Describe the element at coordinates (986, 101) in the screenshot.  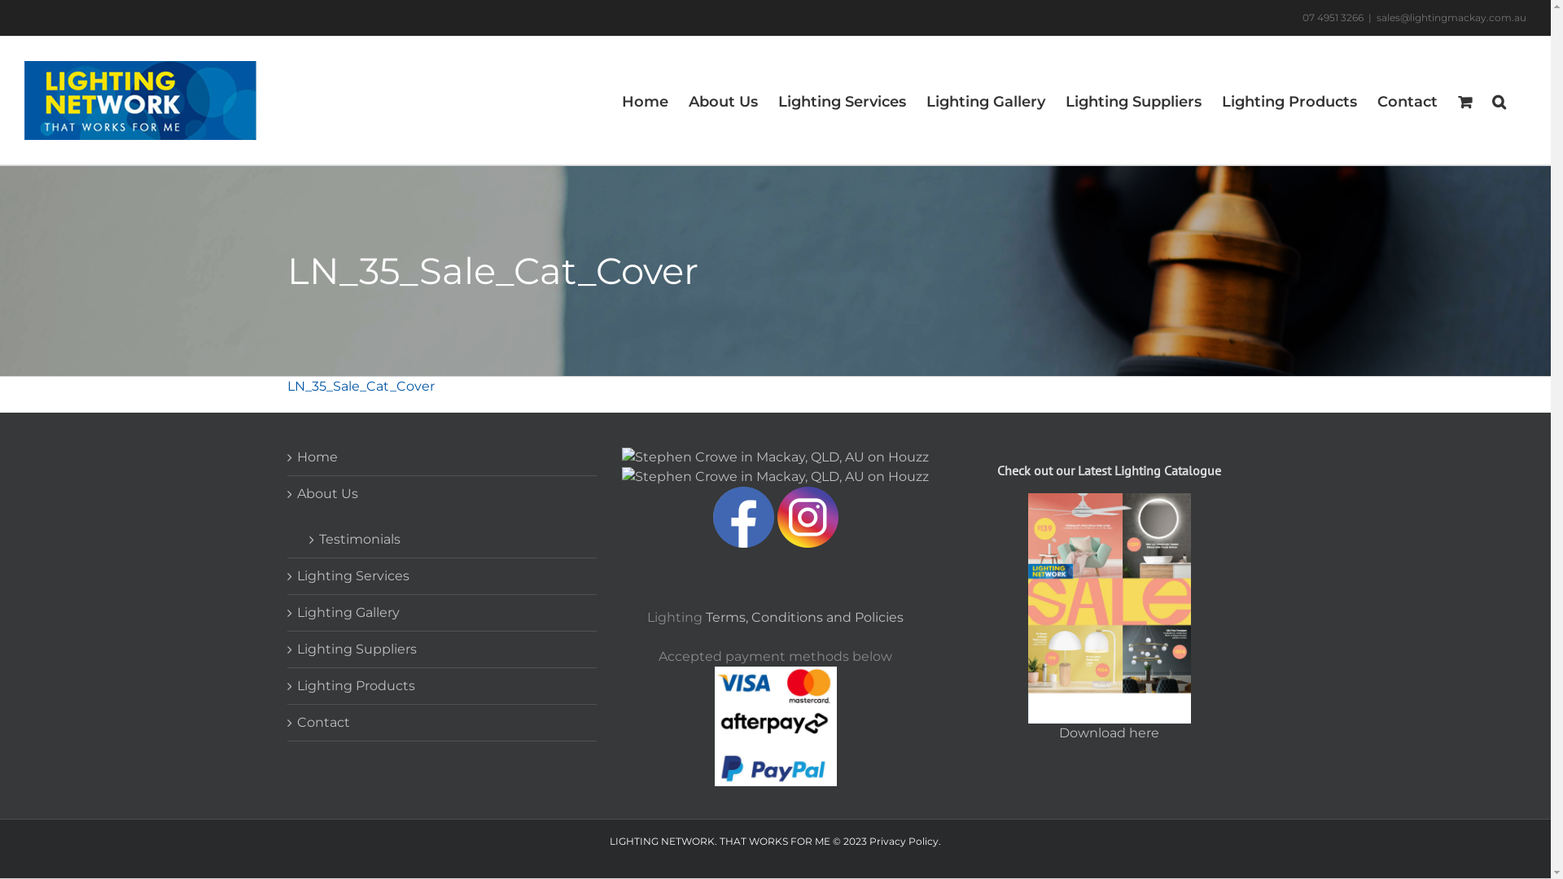
I see `Lighting Gallery` at that location.